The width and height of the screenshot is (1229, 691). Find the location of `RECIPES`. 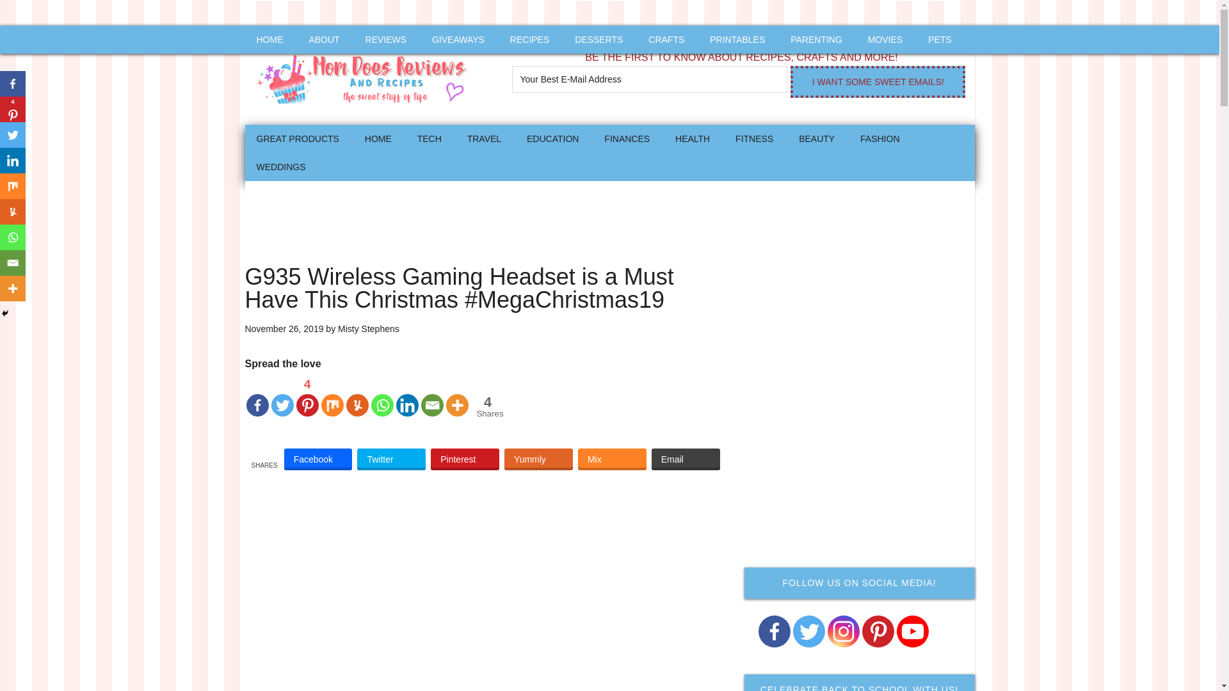

RECIPES is located at coordinates (529, 40).